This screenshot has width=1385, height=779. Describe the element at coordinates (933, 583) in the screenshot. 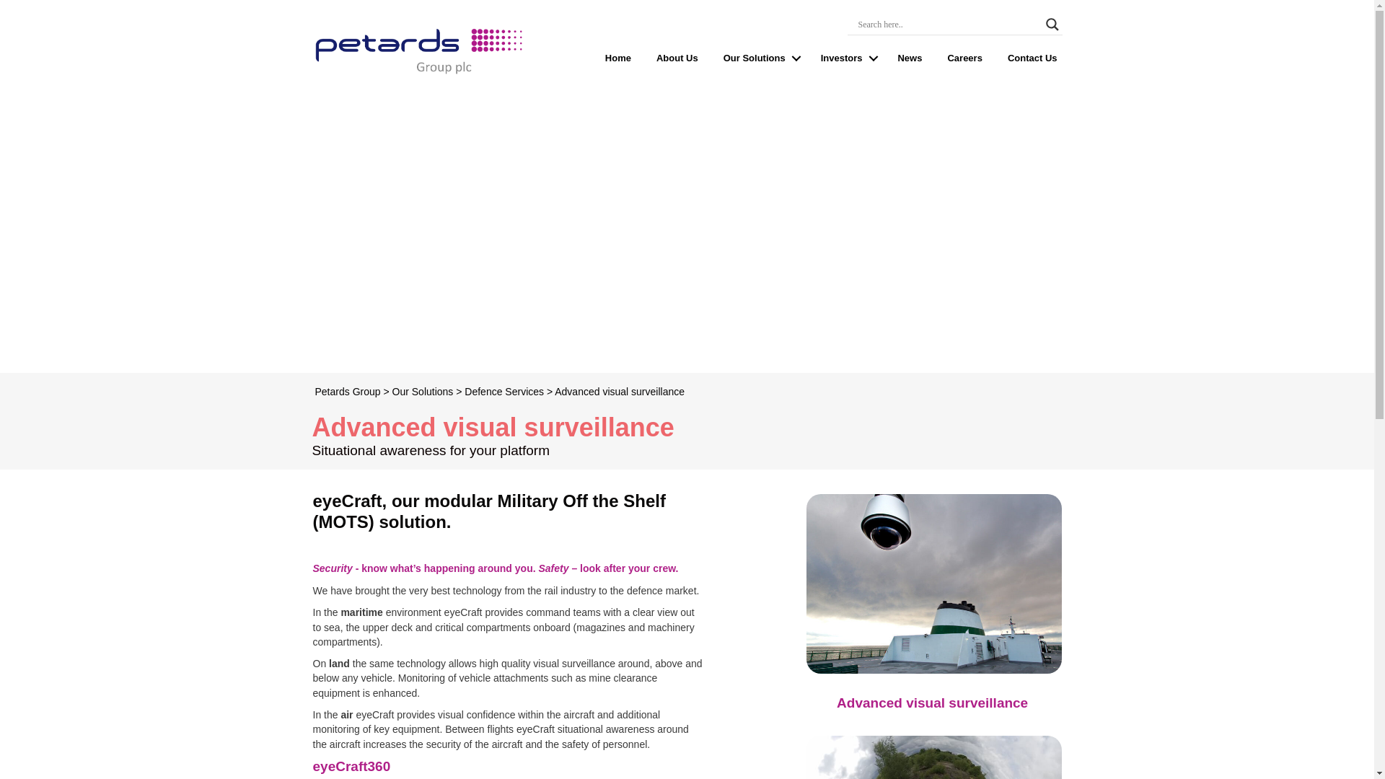

I see `Surveillance camera on a ferry` at that location.